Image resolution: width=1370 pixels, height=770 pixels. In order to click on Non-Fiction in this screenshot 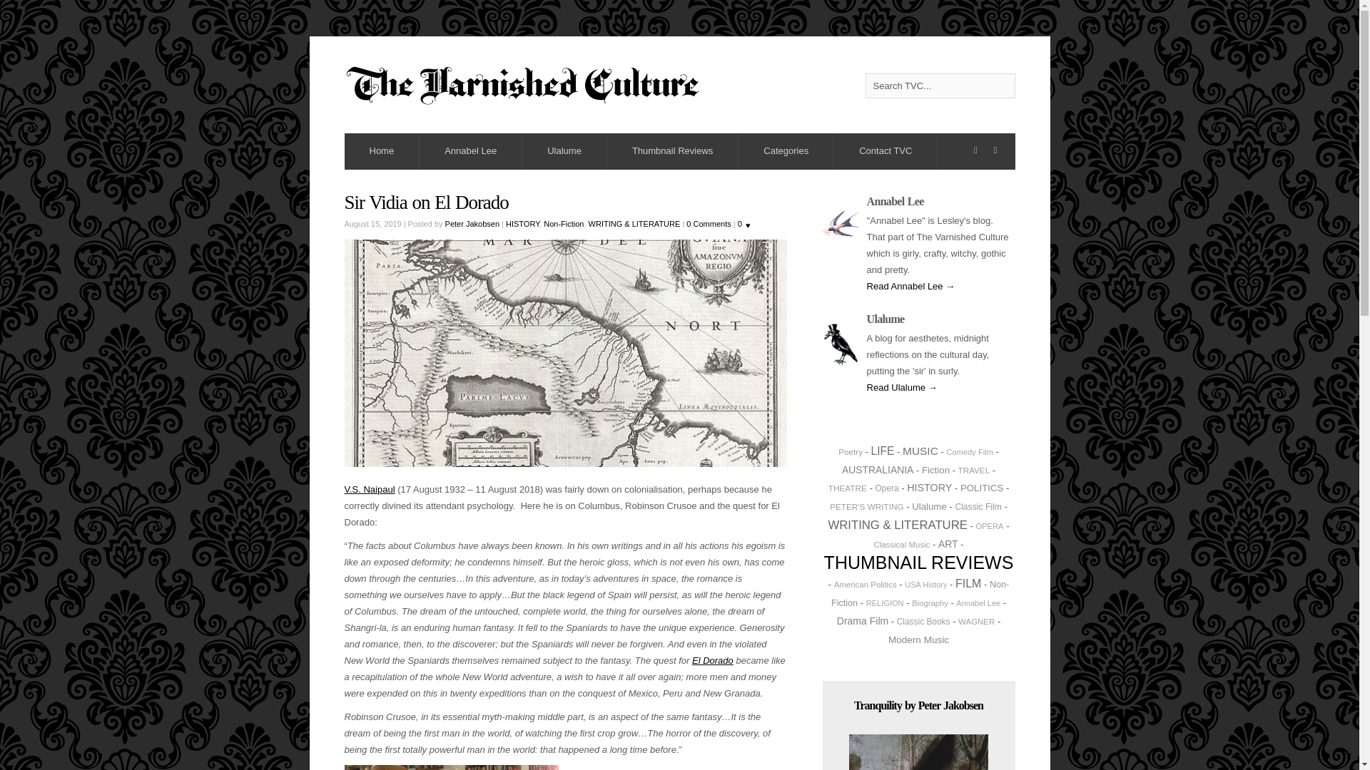, I will do `click(564, 223)`.